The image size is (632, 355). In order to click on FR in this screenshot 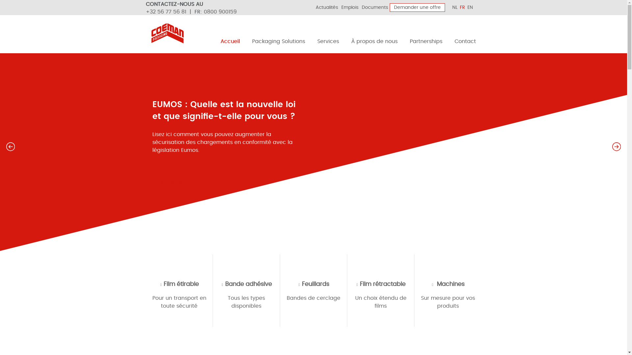, I will do `click(463, 8)`.